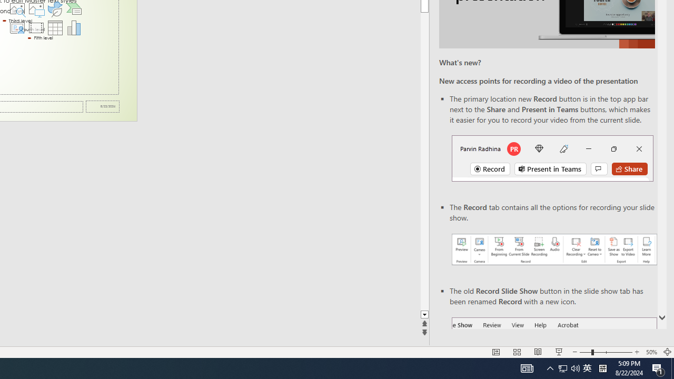 Image resolution: width=674 pixels, height=379 pixels. Describe the element at coordinates (552, 158) in the screenshot. I see `Record button in top bar` at that location.